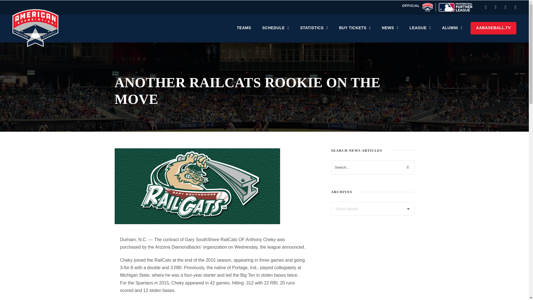 Image resolution: width=533 pixels, height=300 pixels. I want to click on NEWS, so click(390, 31).